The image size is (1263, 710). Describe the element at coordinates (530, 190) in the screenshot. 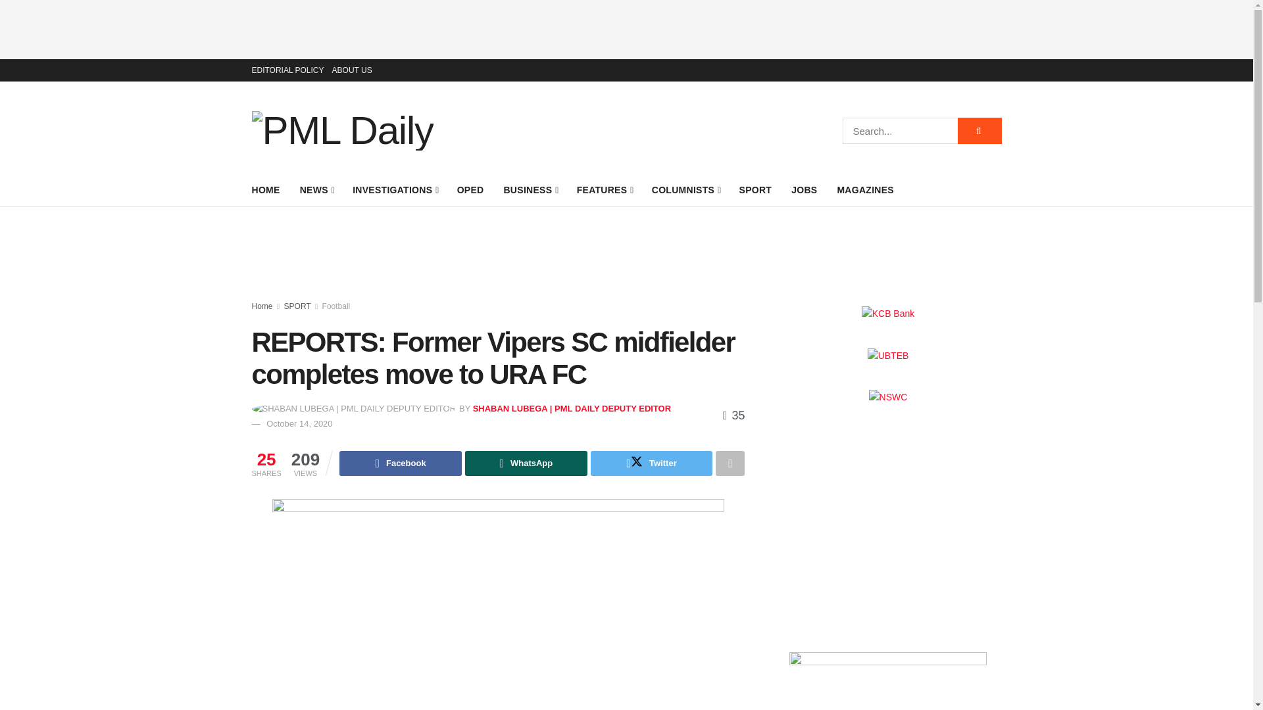

I see `BUSINESS` at that location.